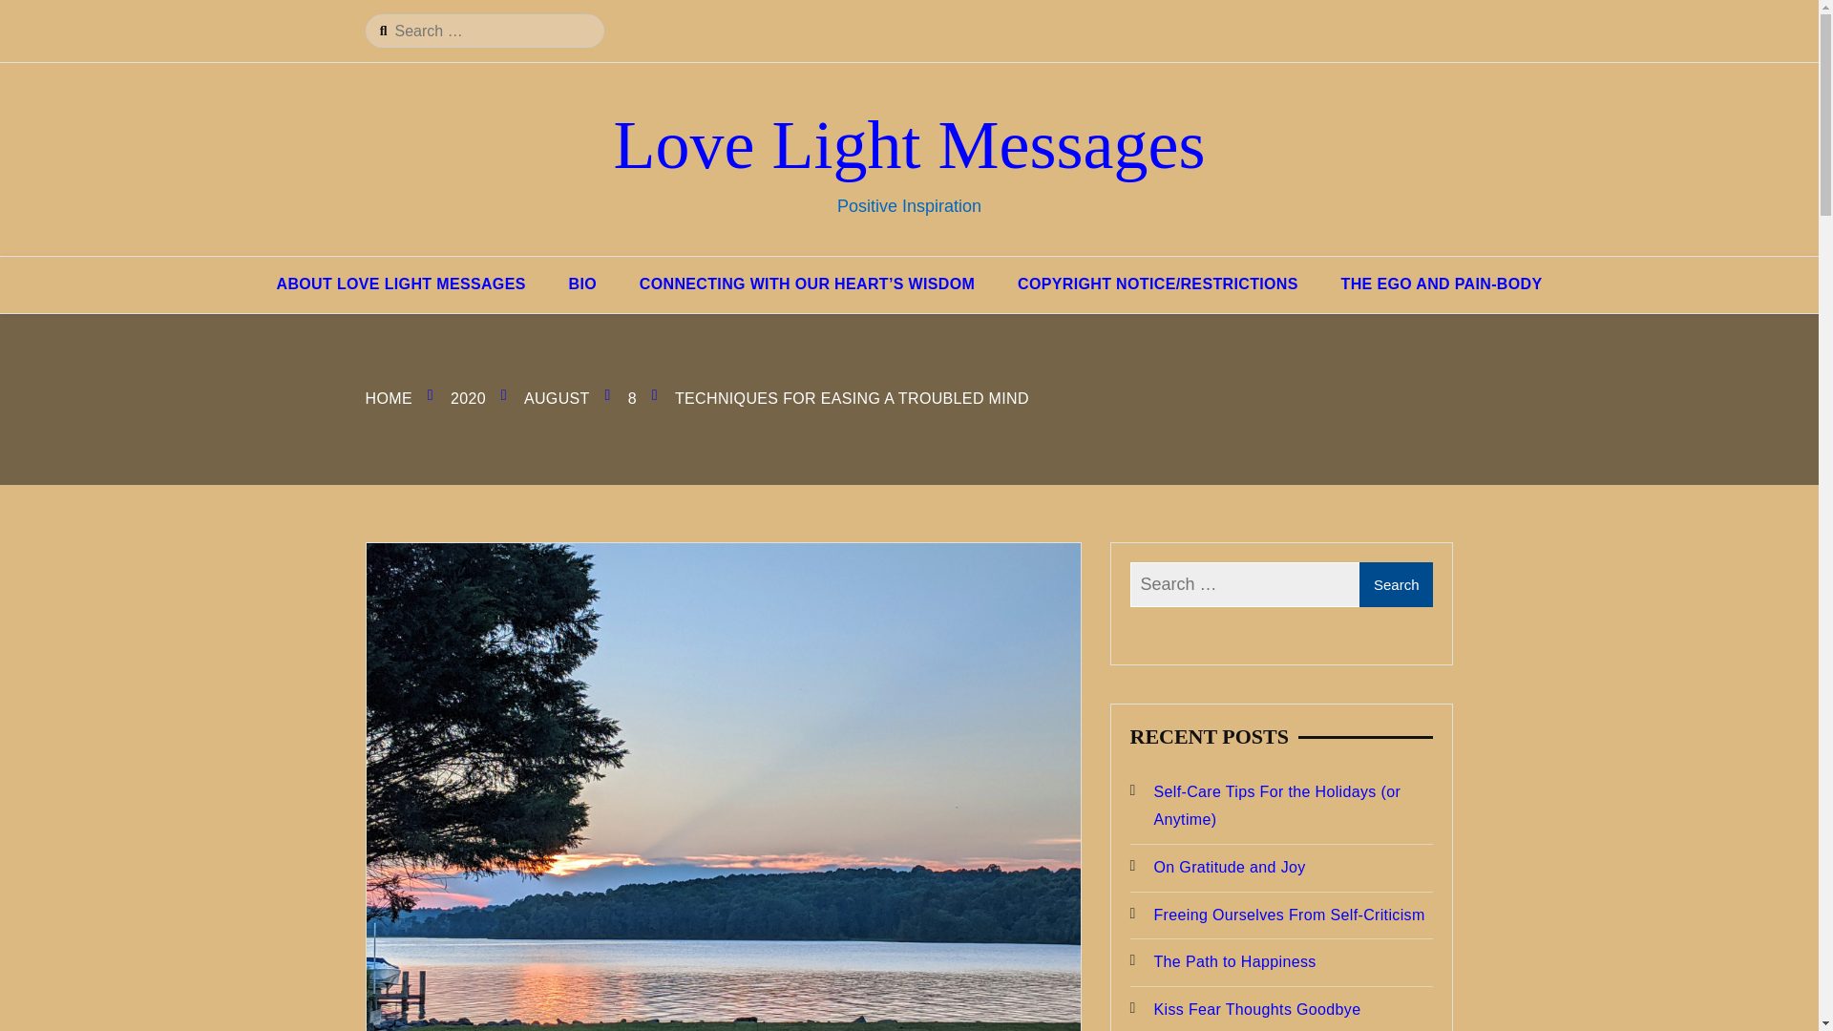 The image size is (1833, 1031). What do you see at coordinates (1281, 1010) in the screenshot?
I see `Kiss Fear Thoughts Goodbye` at bounding box center [1281, 1010].